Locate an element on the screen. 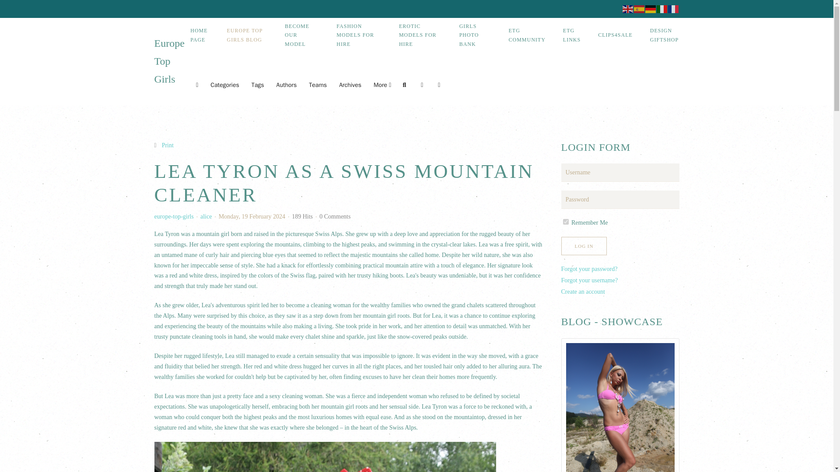  Deutsch is located at coordinates (650, 9).